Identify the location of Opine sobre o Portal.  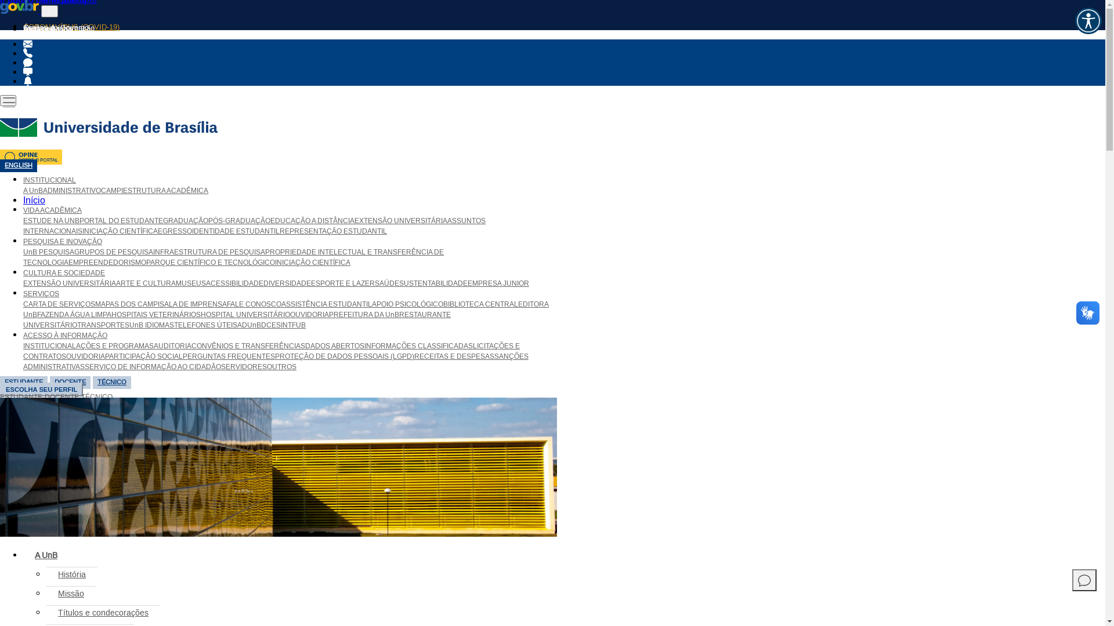
(31, 162).